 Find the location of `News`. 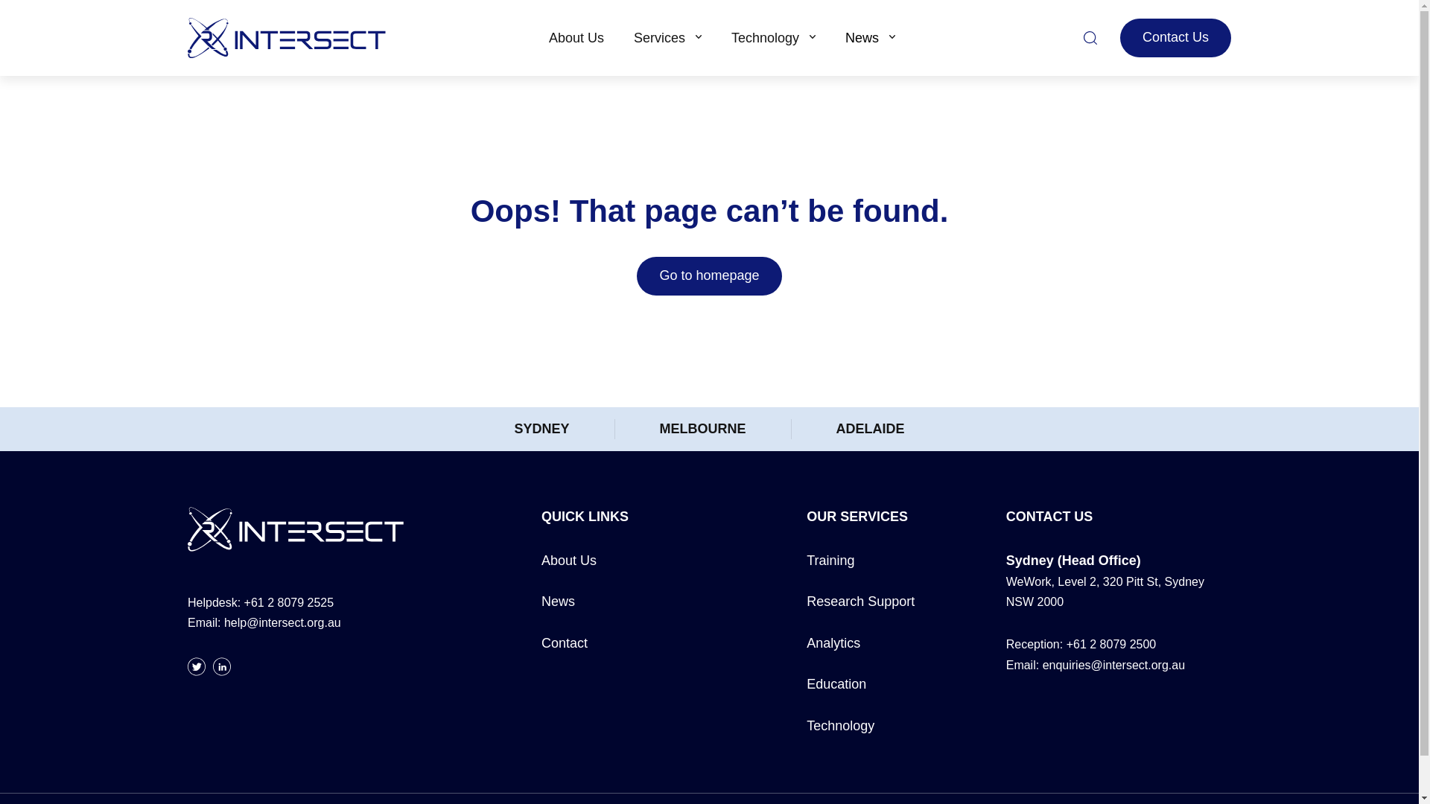

News is located at coordinates (558, 602).